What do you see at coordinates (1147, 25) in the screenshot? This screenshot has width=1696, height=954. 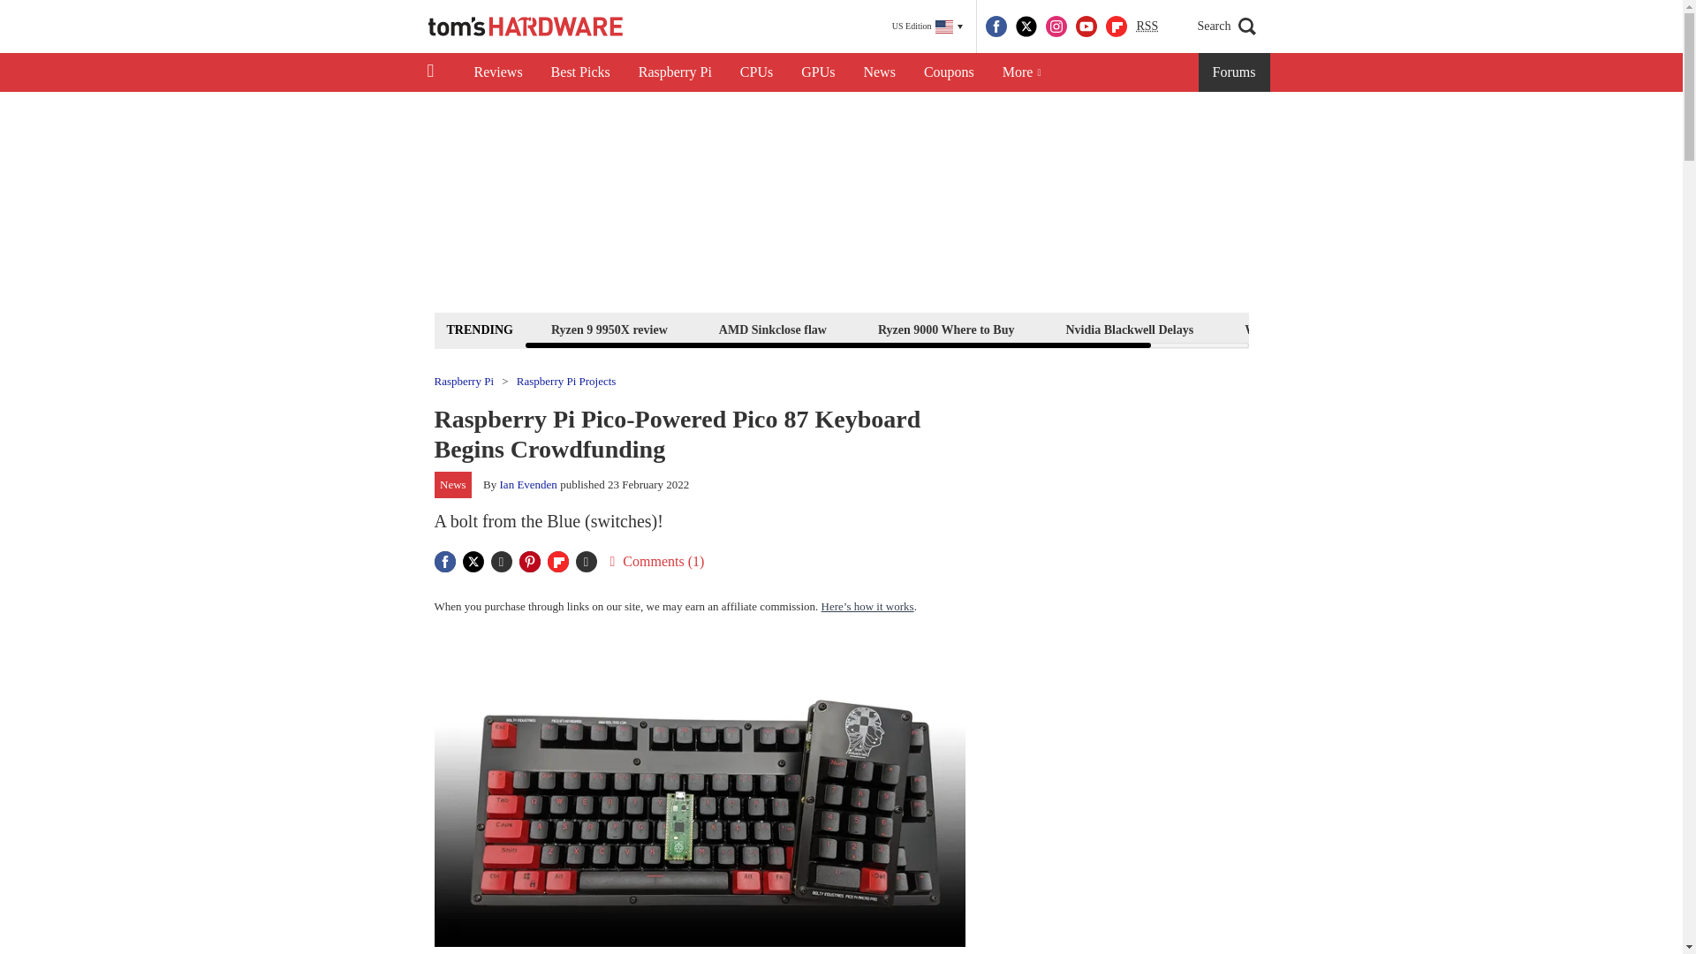 I see `Really Simple Syndication` at bounding box center [1147, 25].